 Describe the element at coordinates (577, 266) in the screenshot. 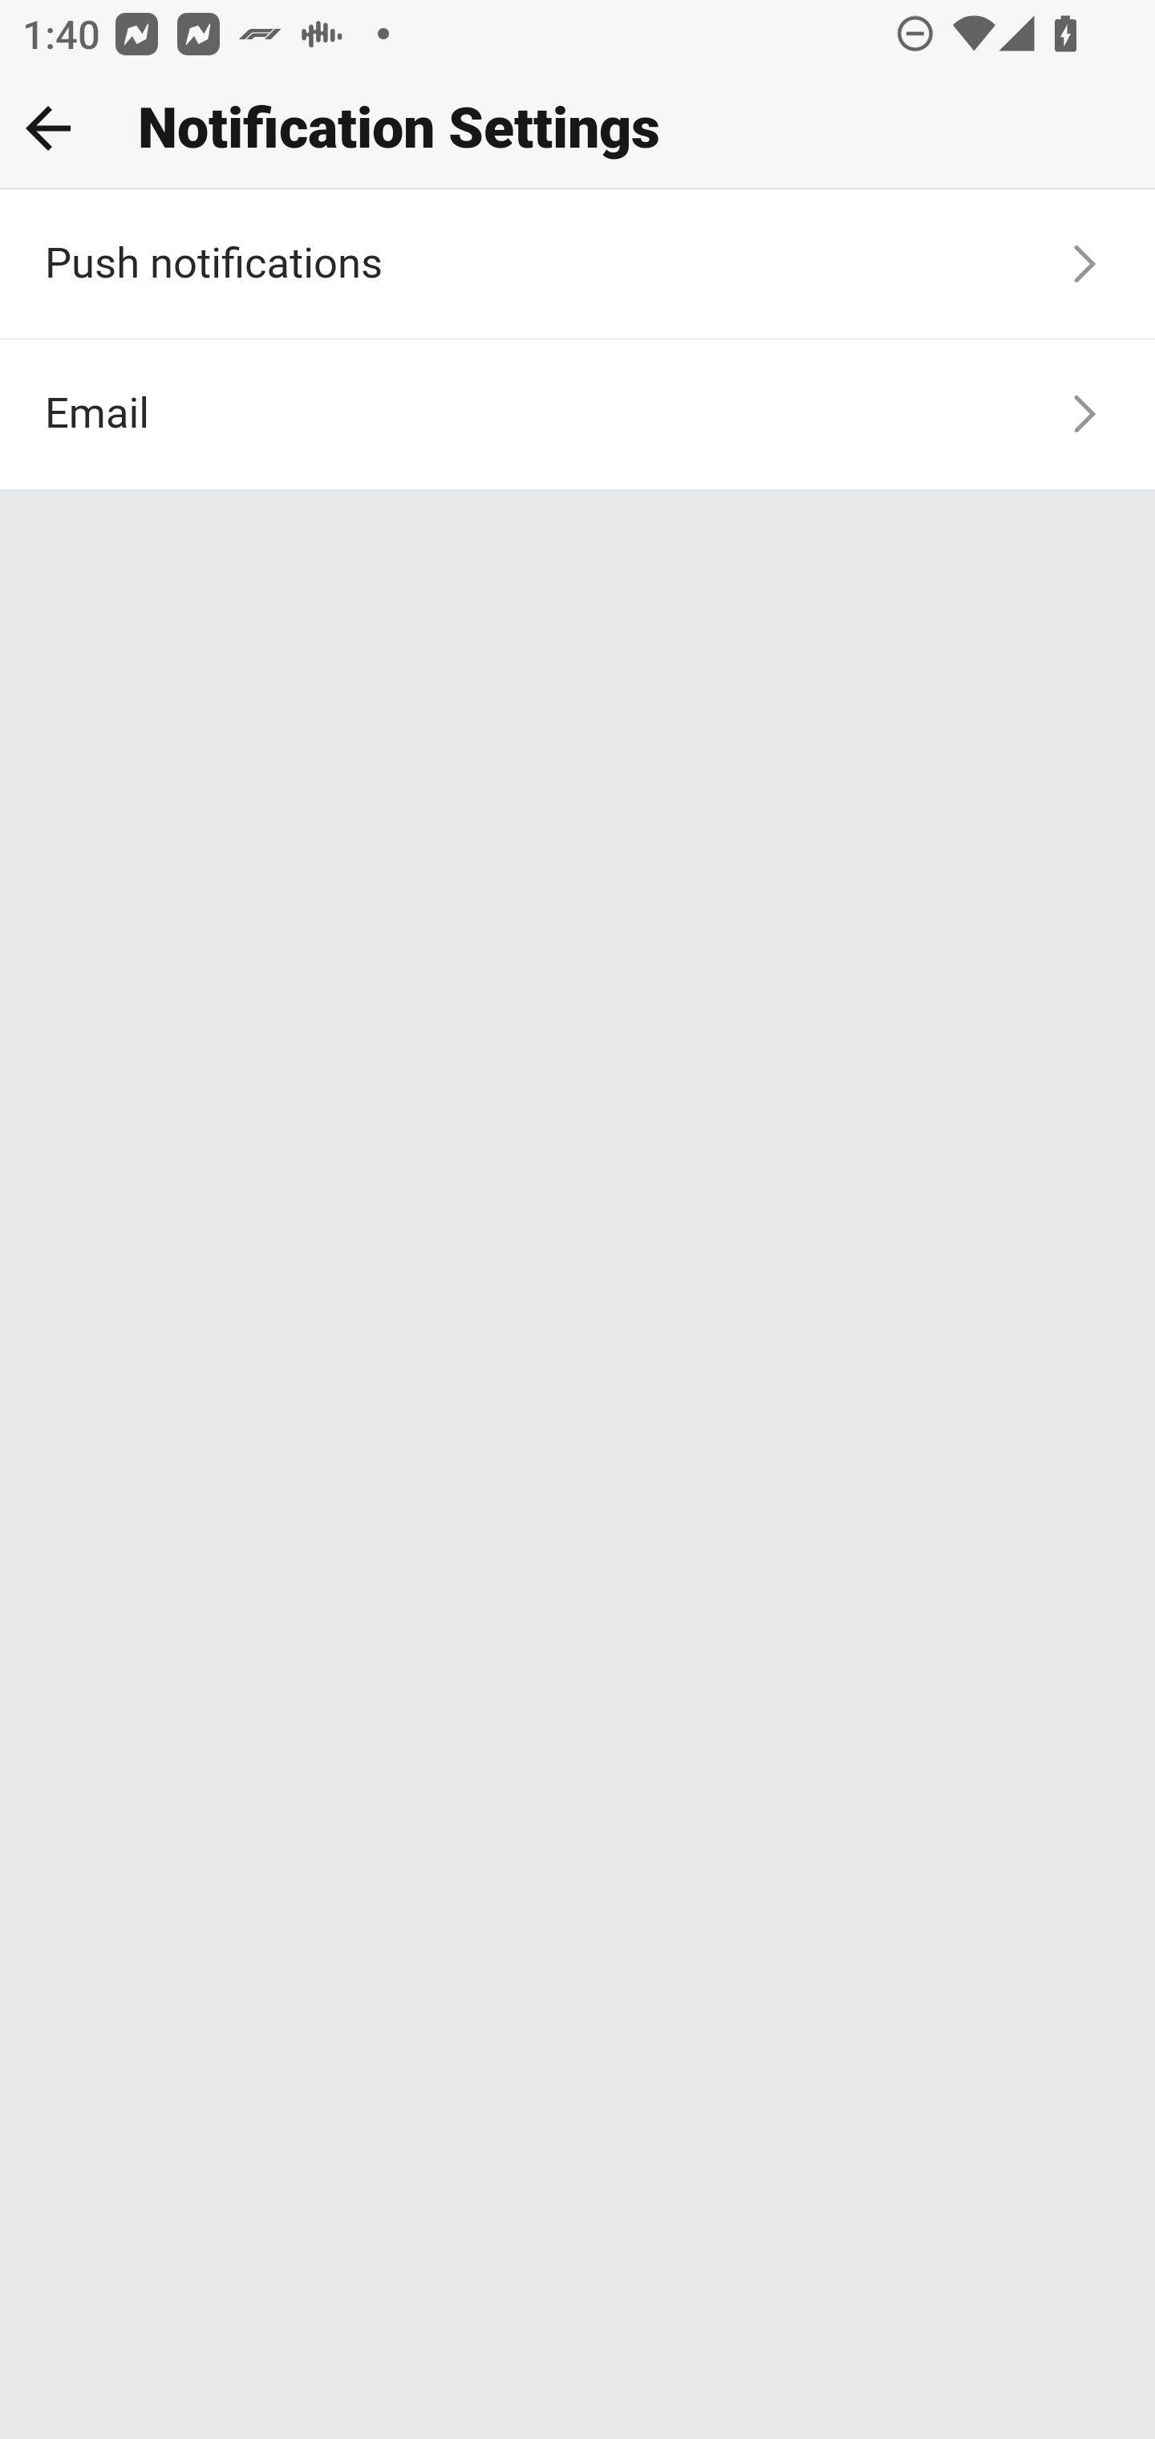

I see `Push notifications` at that location.